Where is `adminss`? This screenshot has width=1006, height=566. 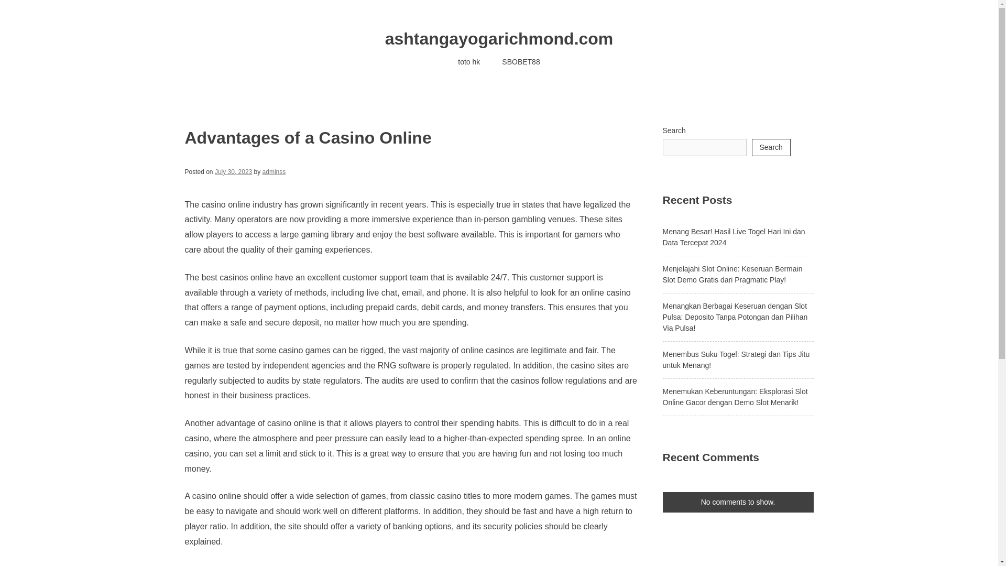
adminss is located at coordinates (274, 171).